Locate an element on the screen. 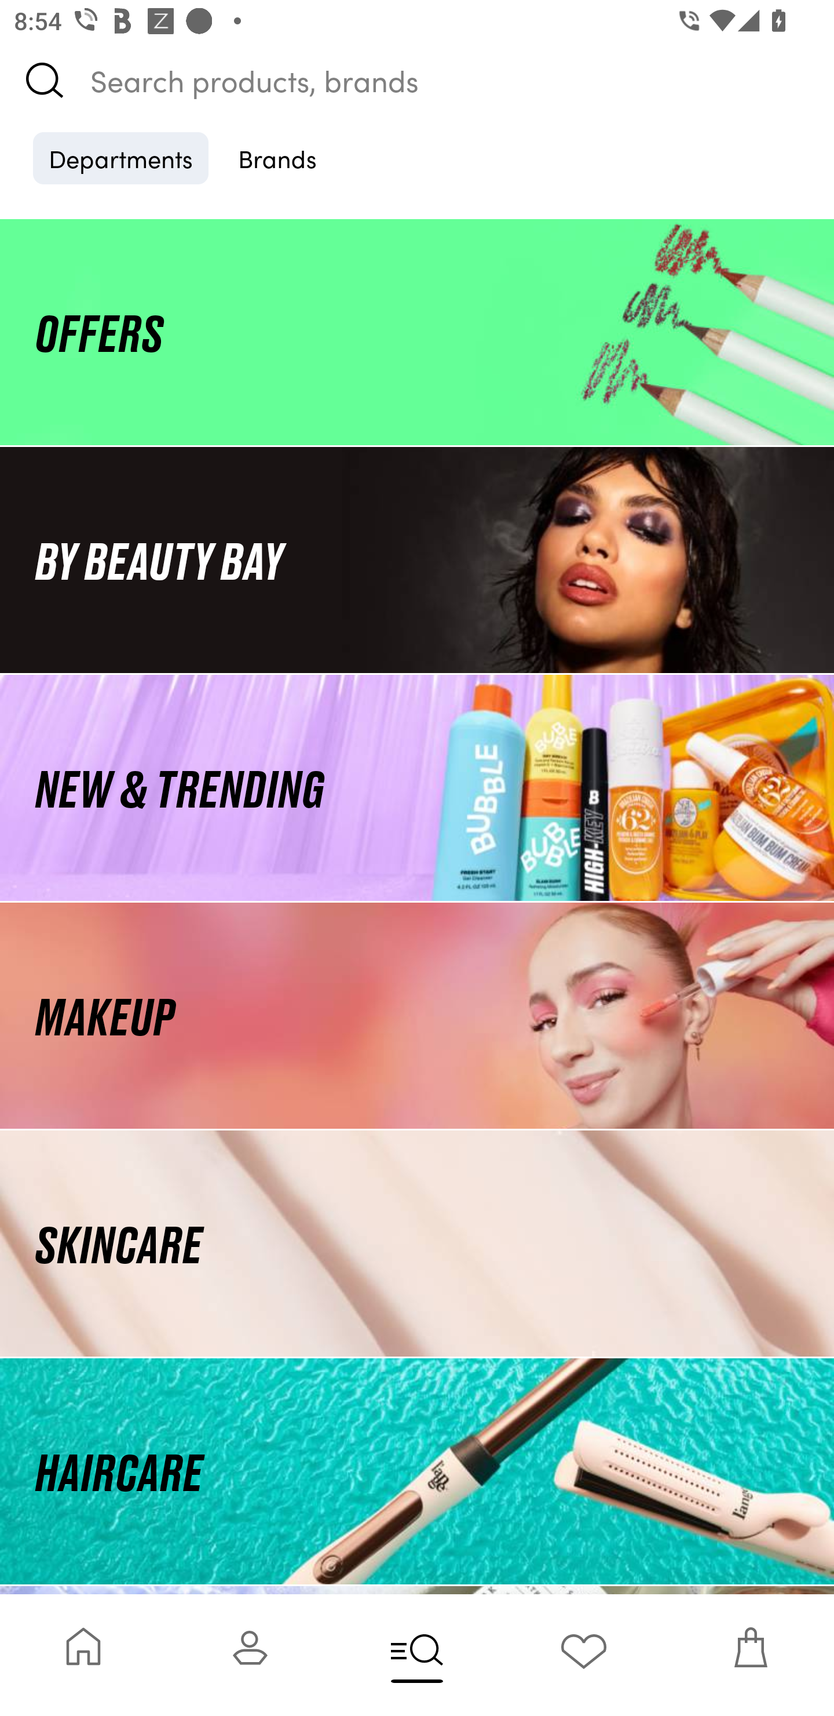  Search products, brands is located at coordinates (417, 80).